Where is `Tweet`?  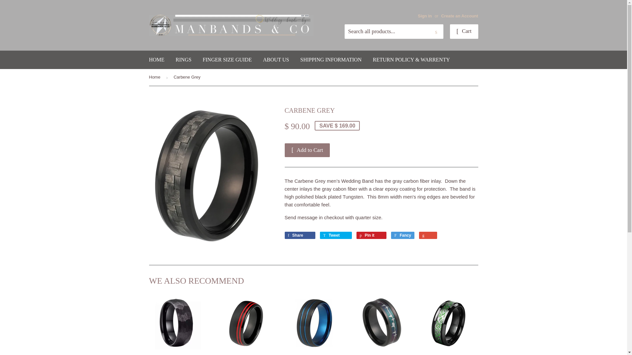 Tweet is located at coordinates (336, 235).